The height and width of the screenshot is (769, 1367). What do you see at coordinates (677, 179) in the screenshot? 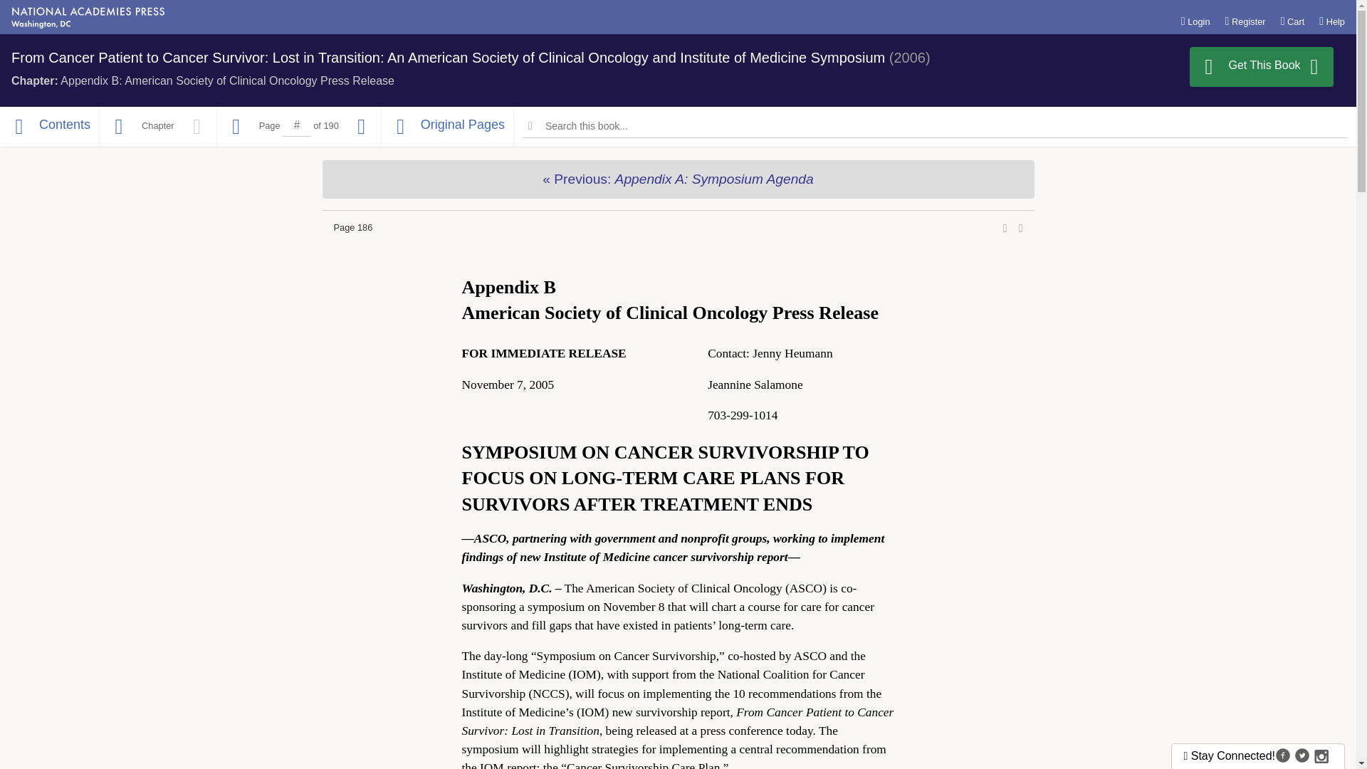
I see `Previous Chapter` at bounding box center [677, 179].